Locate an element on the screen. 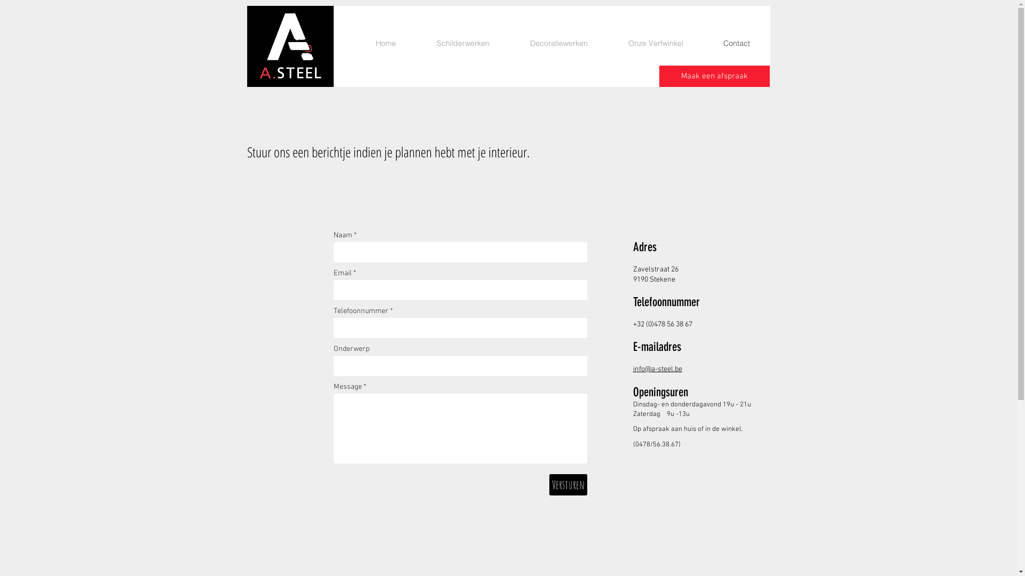 This screenshot has width=1025, height=576. Schilderwerken is located at coordinates (463, 43).